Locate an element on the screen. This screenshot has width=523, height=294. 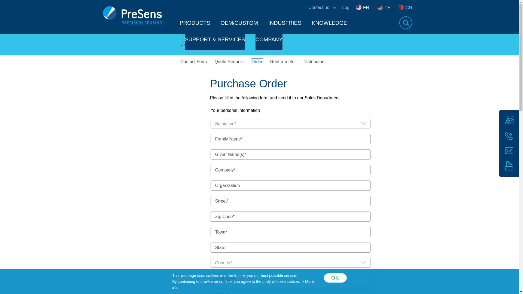
DE is located at coordinates (384, 8).